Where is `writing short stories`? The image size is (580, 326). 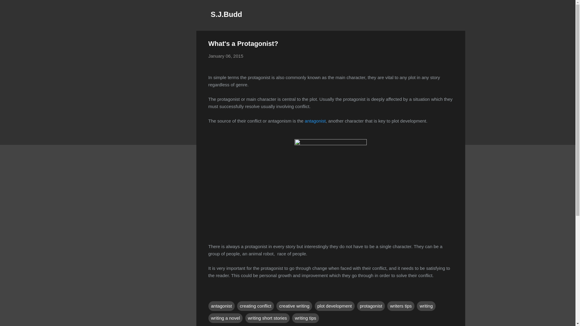
writing short stories is located at coordinates (267, 318).